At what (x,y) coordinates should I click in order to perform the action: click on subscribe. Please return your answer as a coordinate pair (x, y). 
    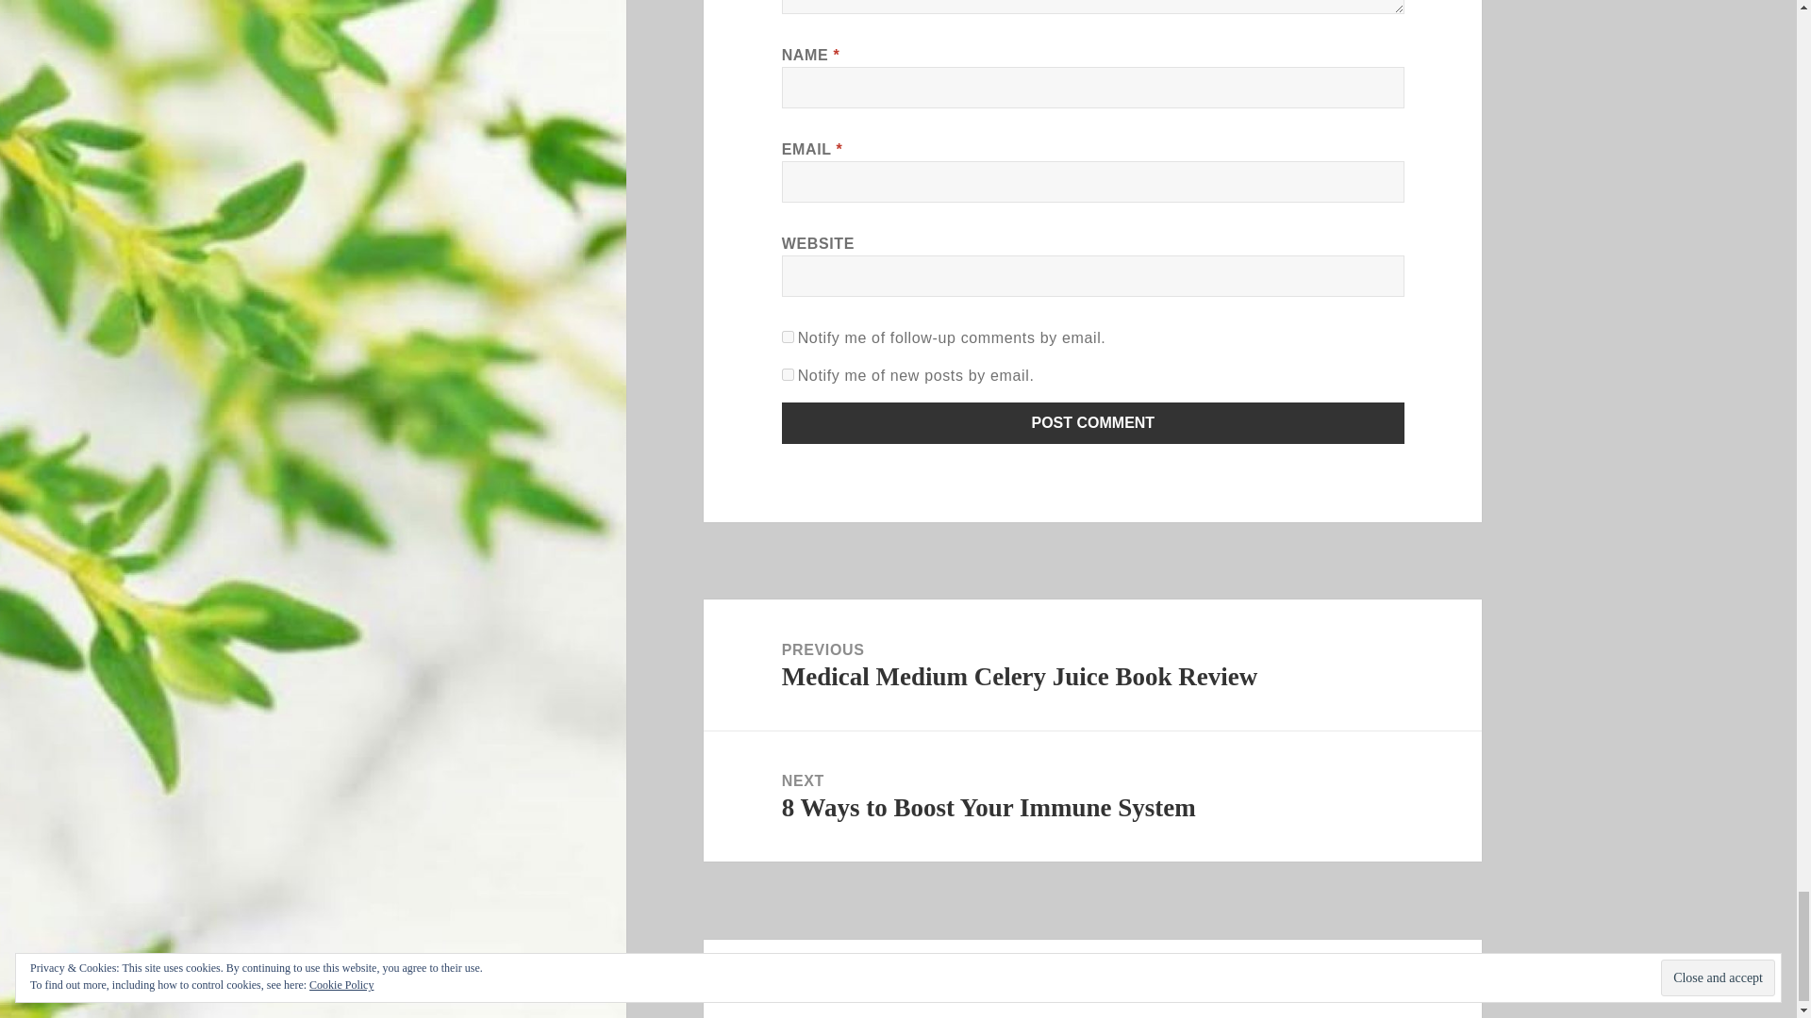
    Looking at the image, I should click on (789, 337).